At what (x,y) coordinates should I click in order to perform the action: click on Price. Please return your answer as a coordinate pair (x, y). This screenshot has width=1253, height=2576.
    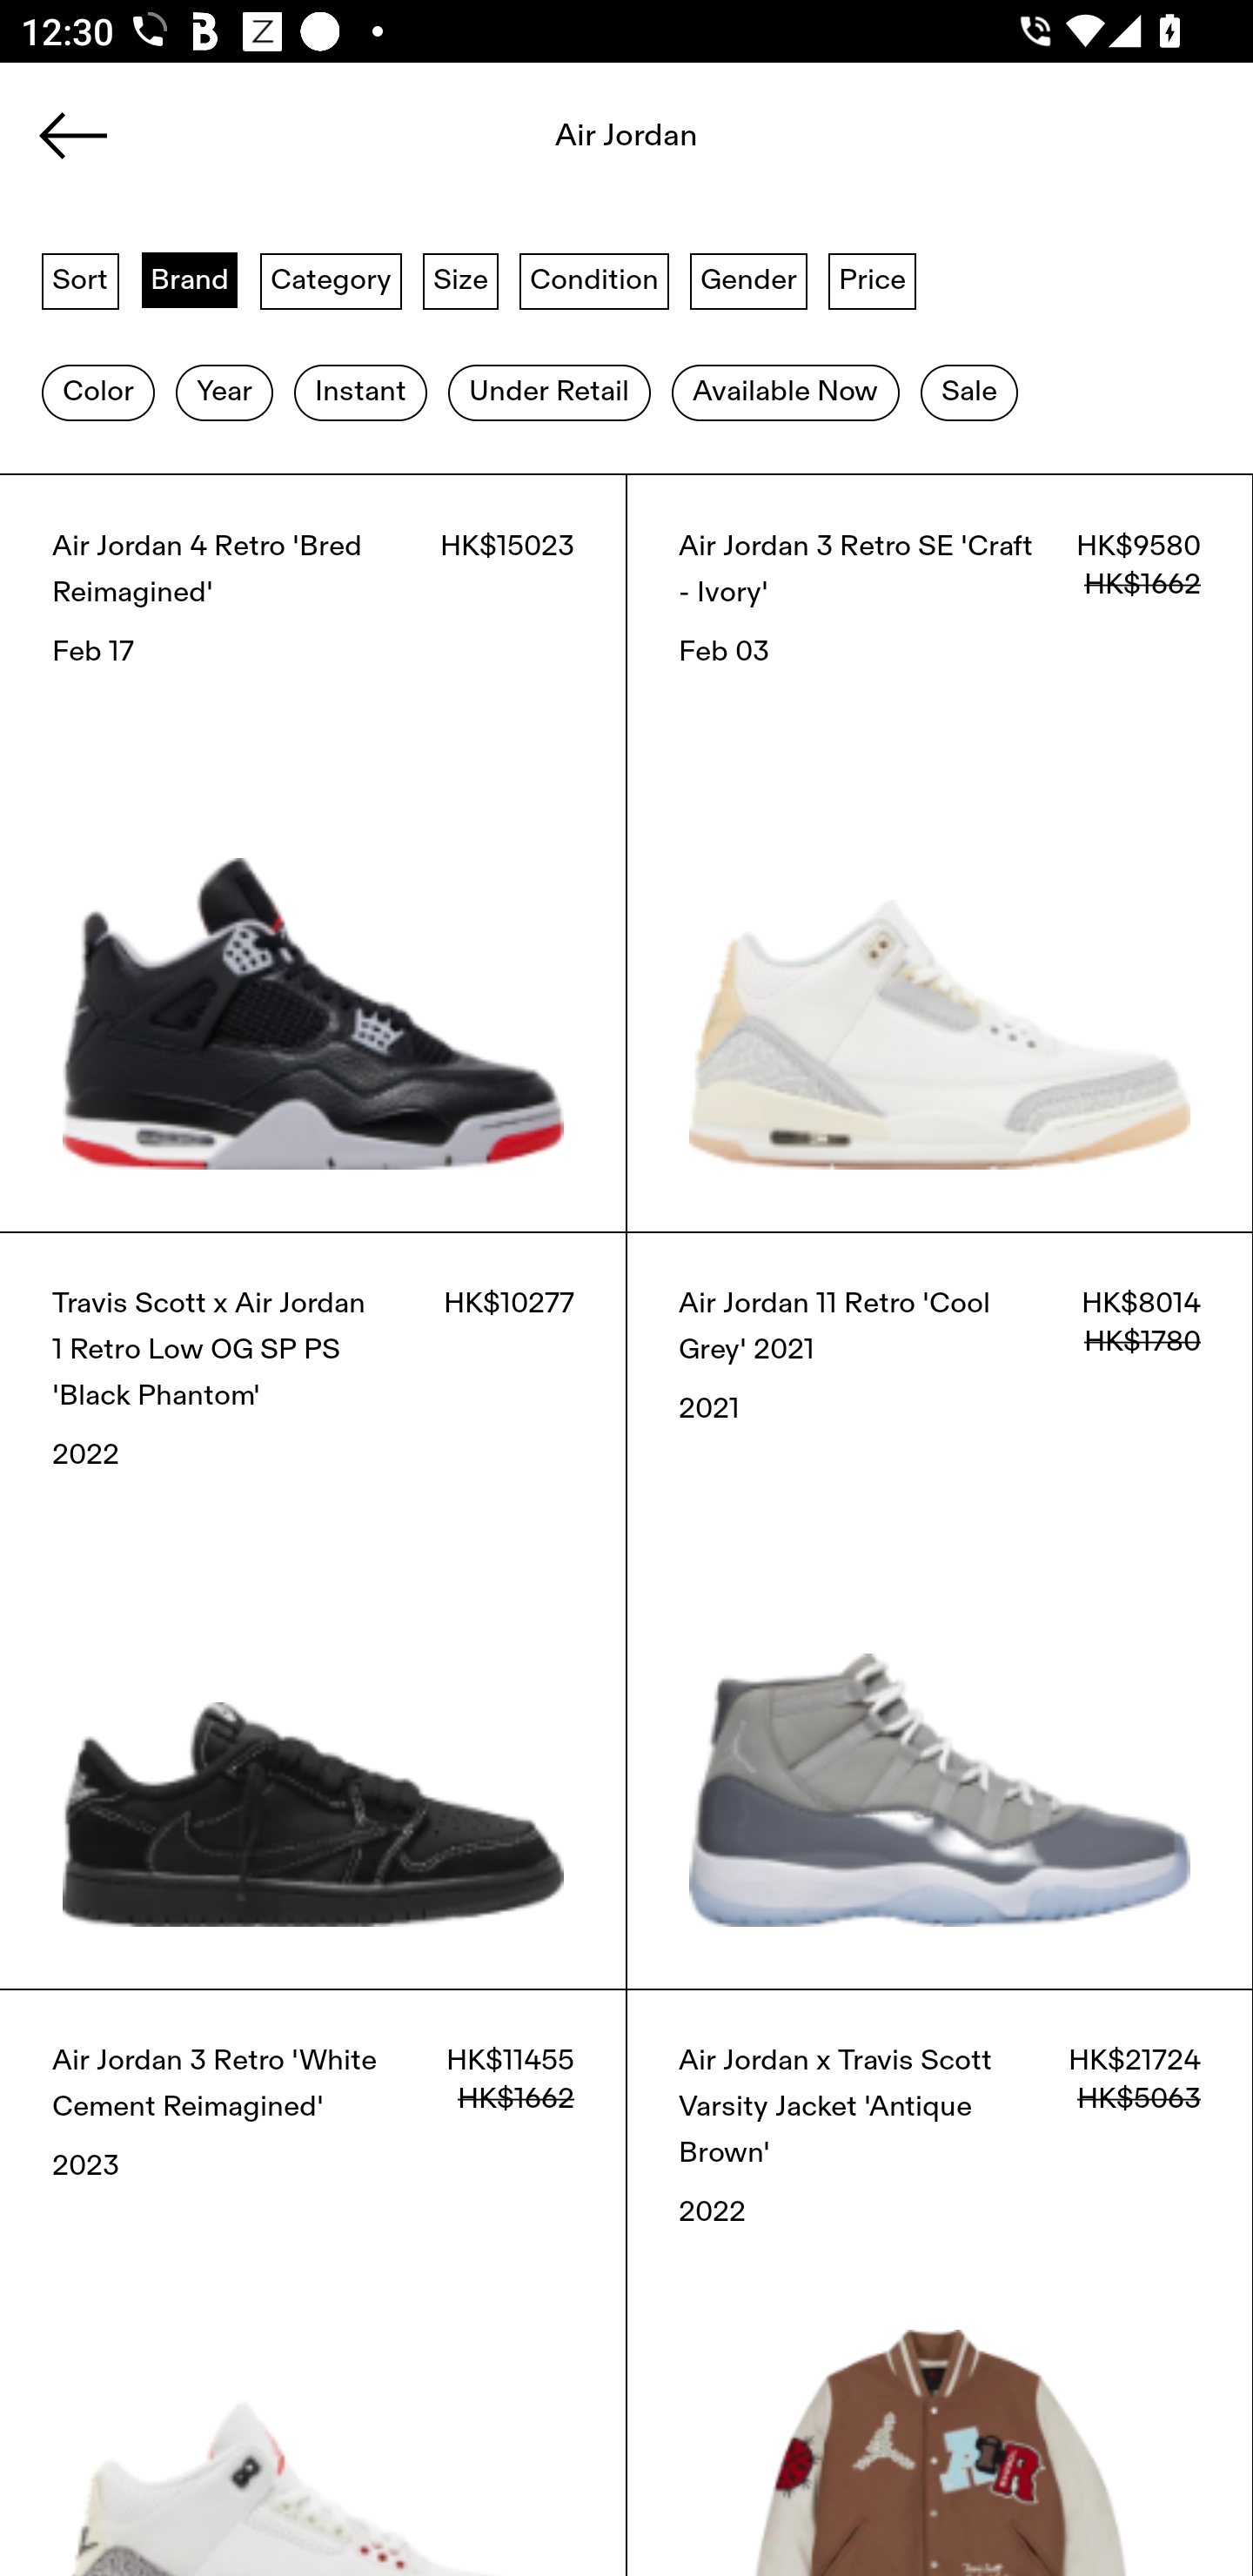
    Looking at the image, I should click on (872, 279).